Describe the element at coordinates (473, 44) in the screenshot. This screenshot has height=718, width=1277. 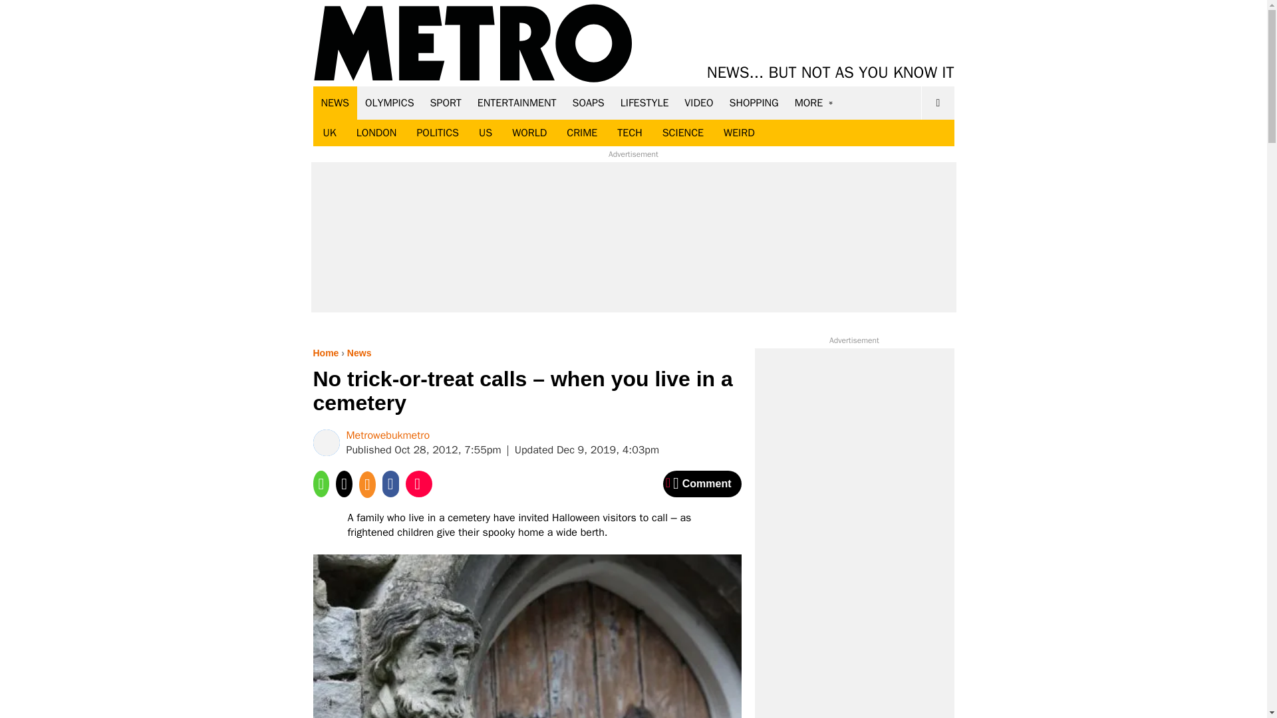
I see `Metro` at that location.